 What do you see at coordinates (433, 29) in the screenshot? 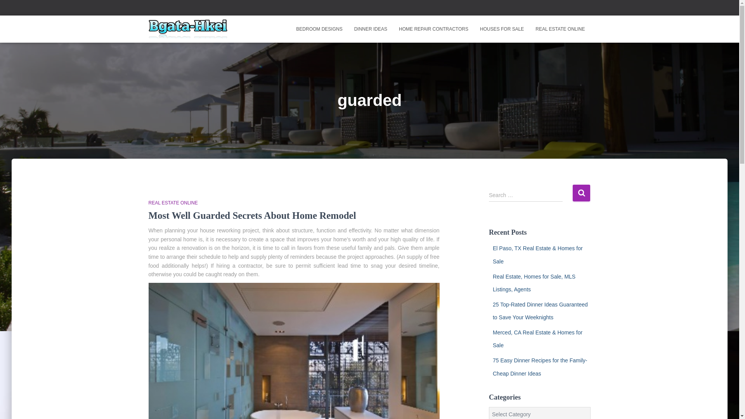
I see `Home Repair Contractors` at bounding box center [433, 29].